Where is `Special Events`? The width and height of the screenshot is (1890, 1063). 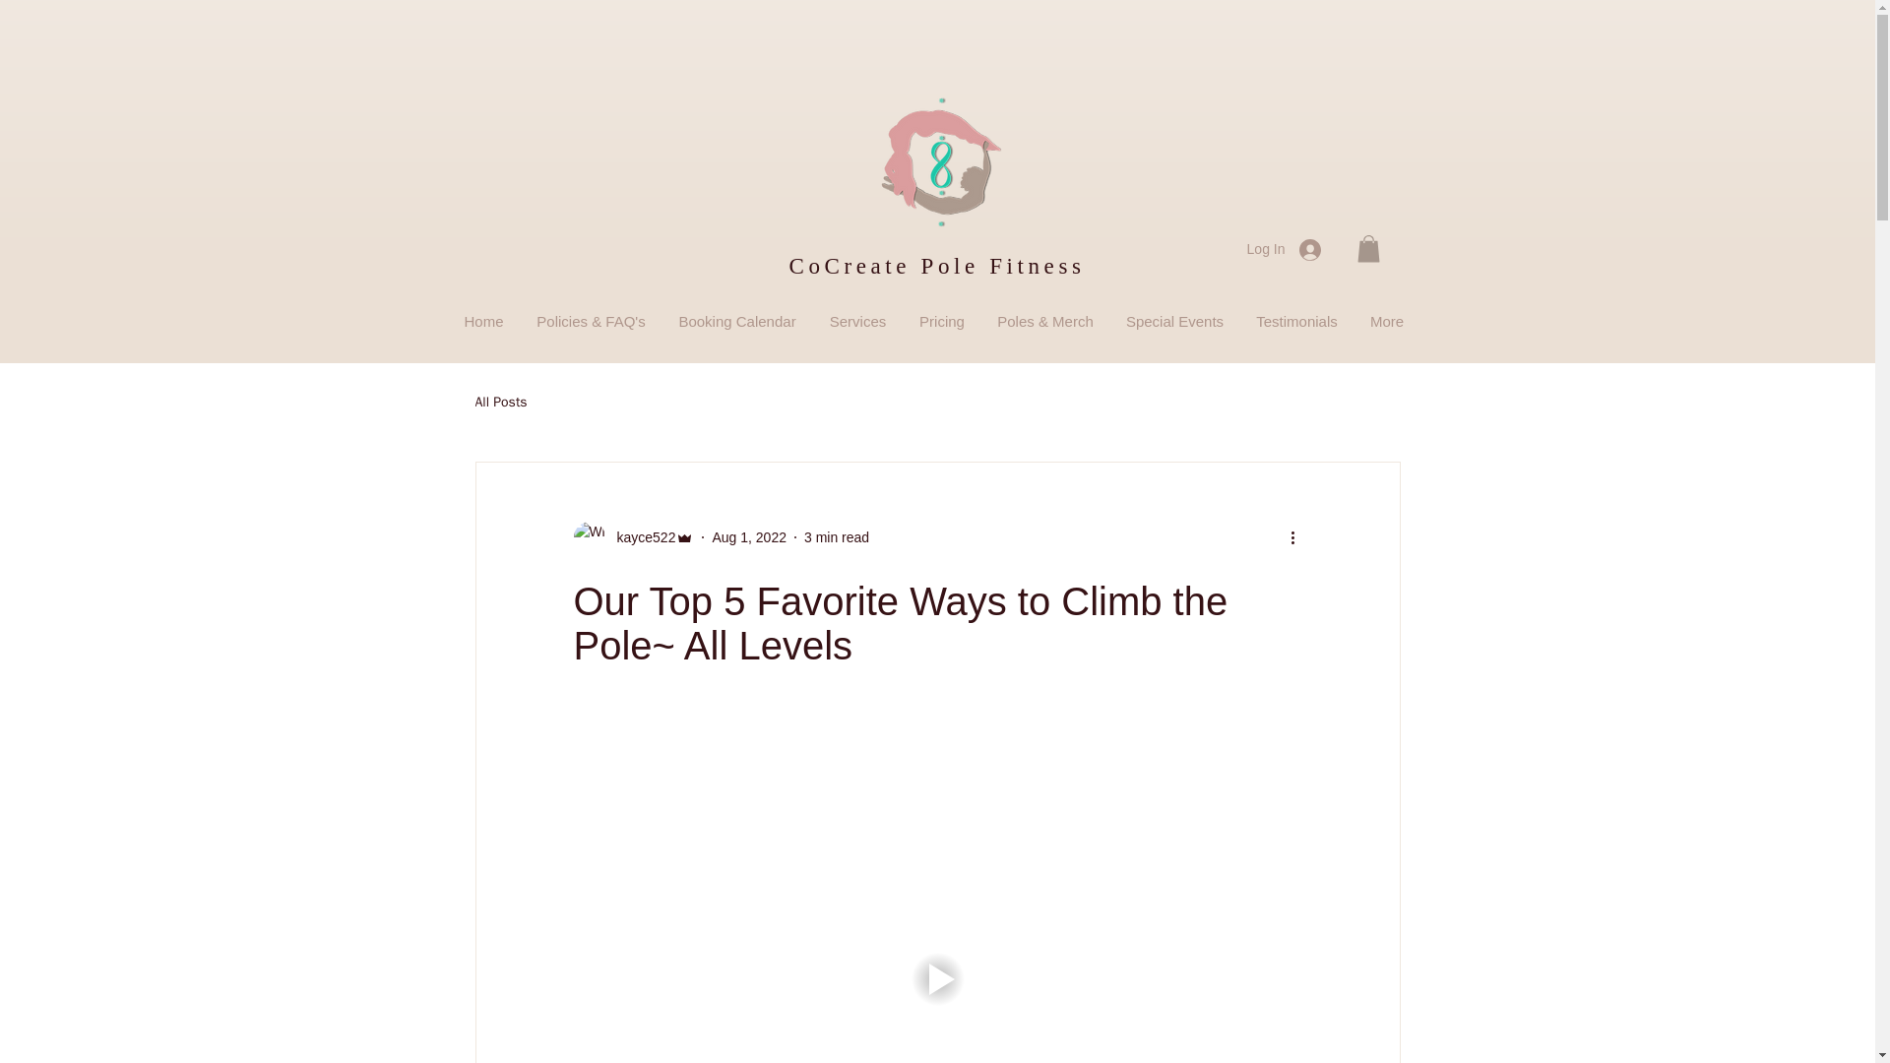
Special Events is located at coordinates (1175, 321).